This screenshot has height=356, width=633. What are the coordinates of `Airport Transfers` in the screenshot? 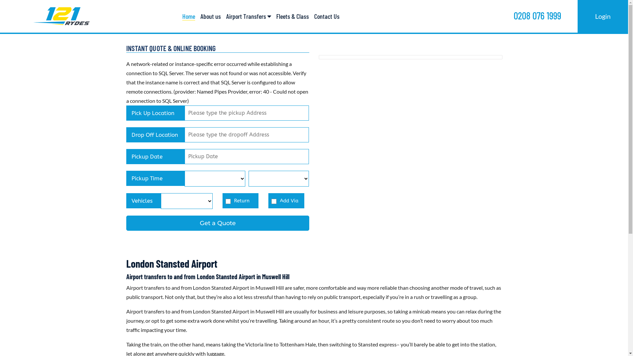 It's located at (249, 16).